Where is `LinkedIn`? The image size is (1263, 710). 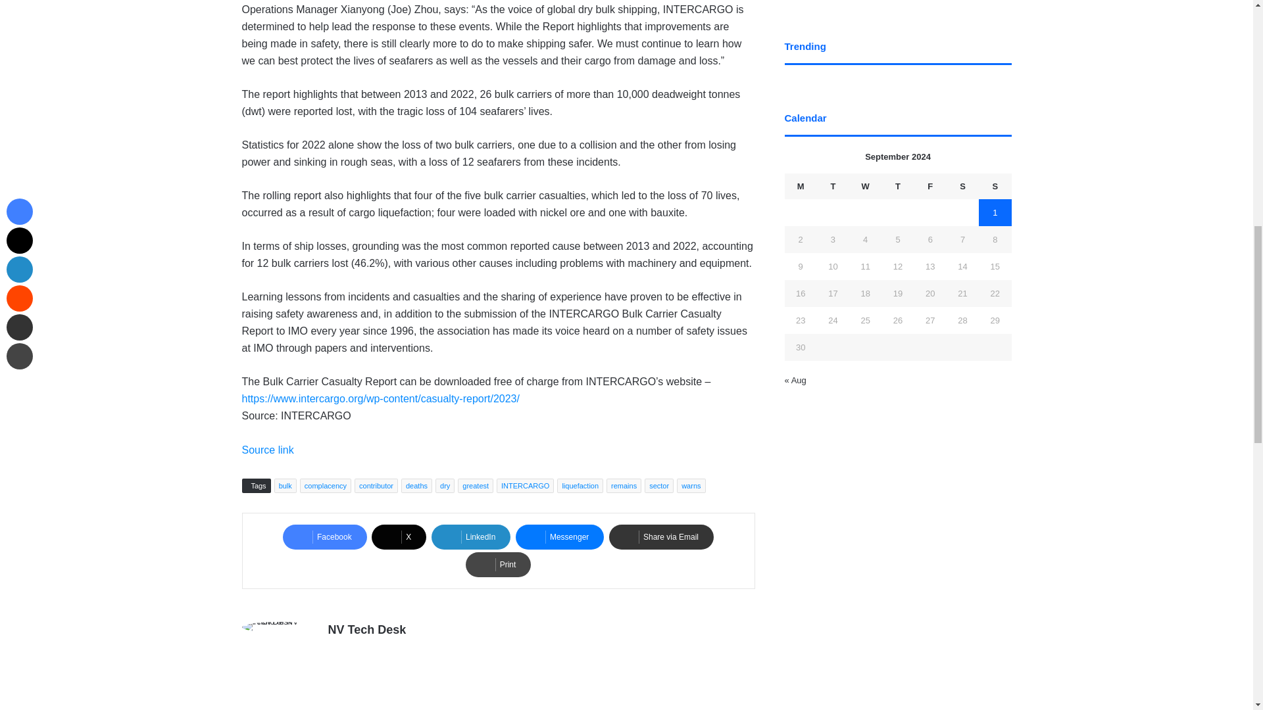 LinkedIn is located at coordinates (471, 536).